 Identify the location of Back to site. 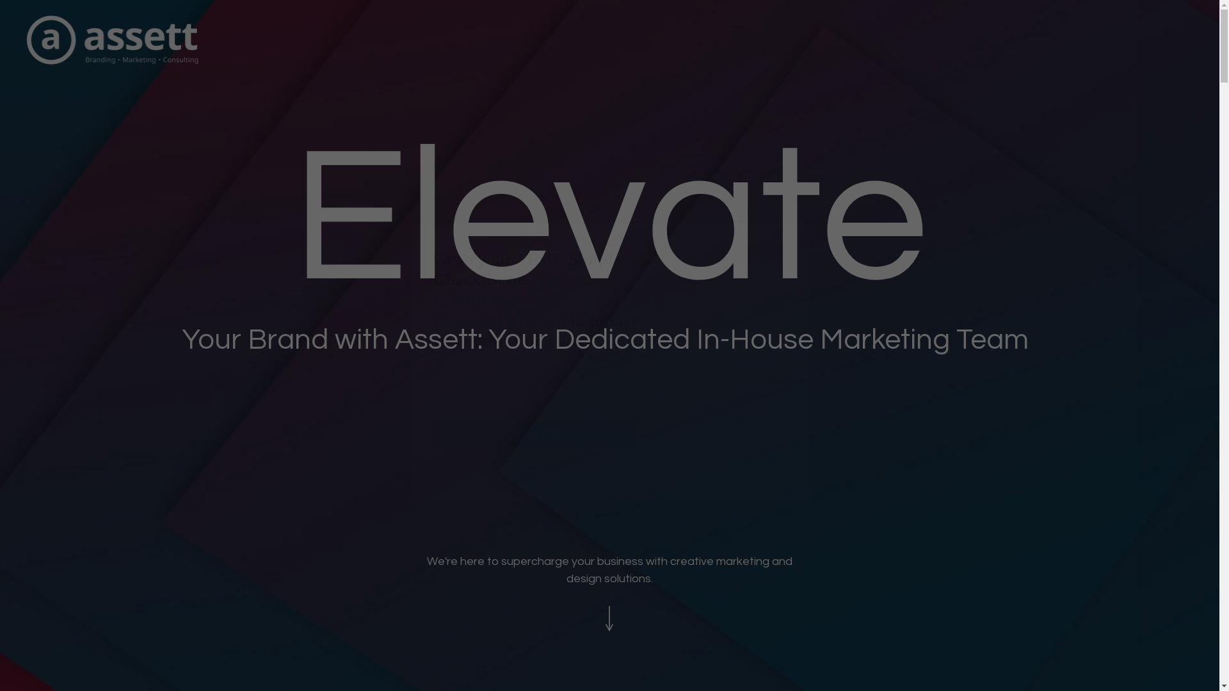
(780, 248).